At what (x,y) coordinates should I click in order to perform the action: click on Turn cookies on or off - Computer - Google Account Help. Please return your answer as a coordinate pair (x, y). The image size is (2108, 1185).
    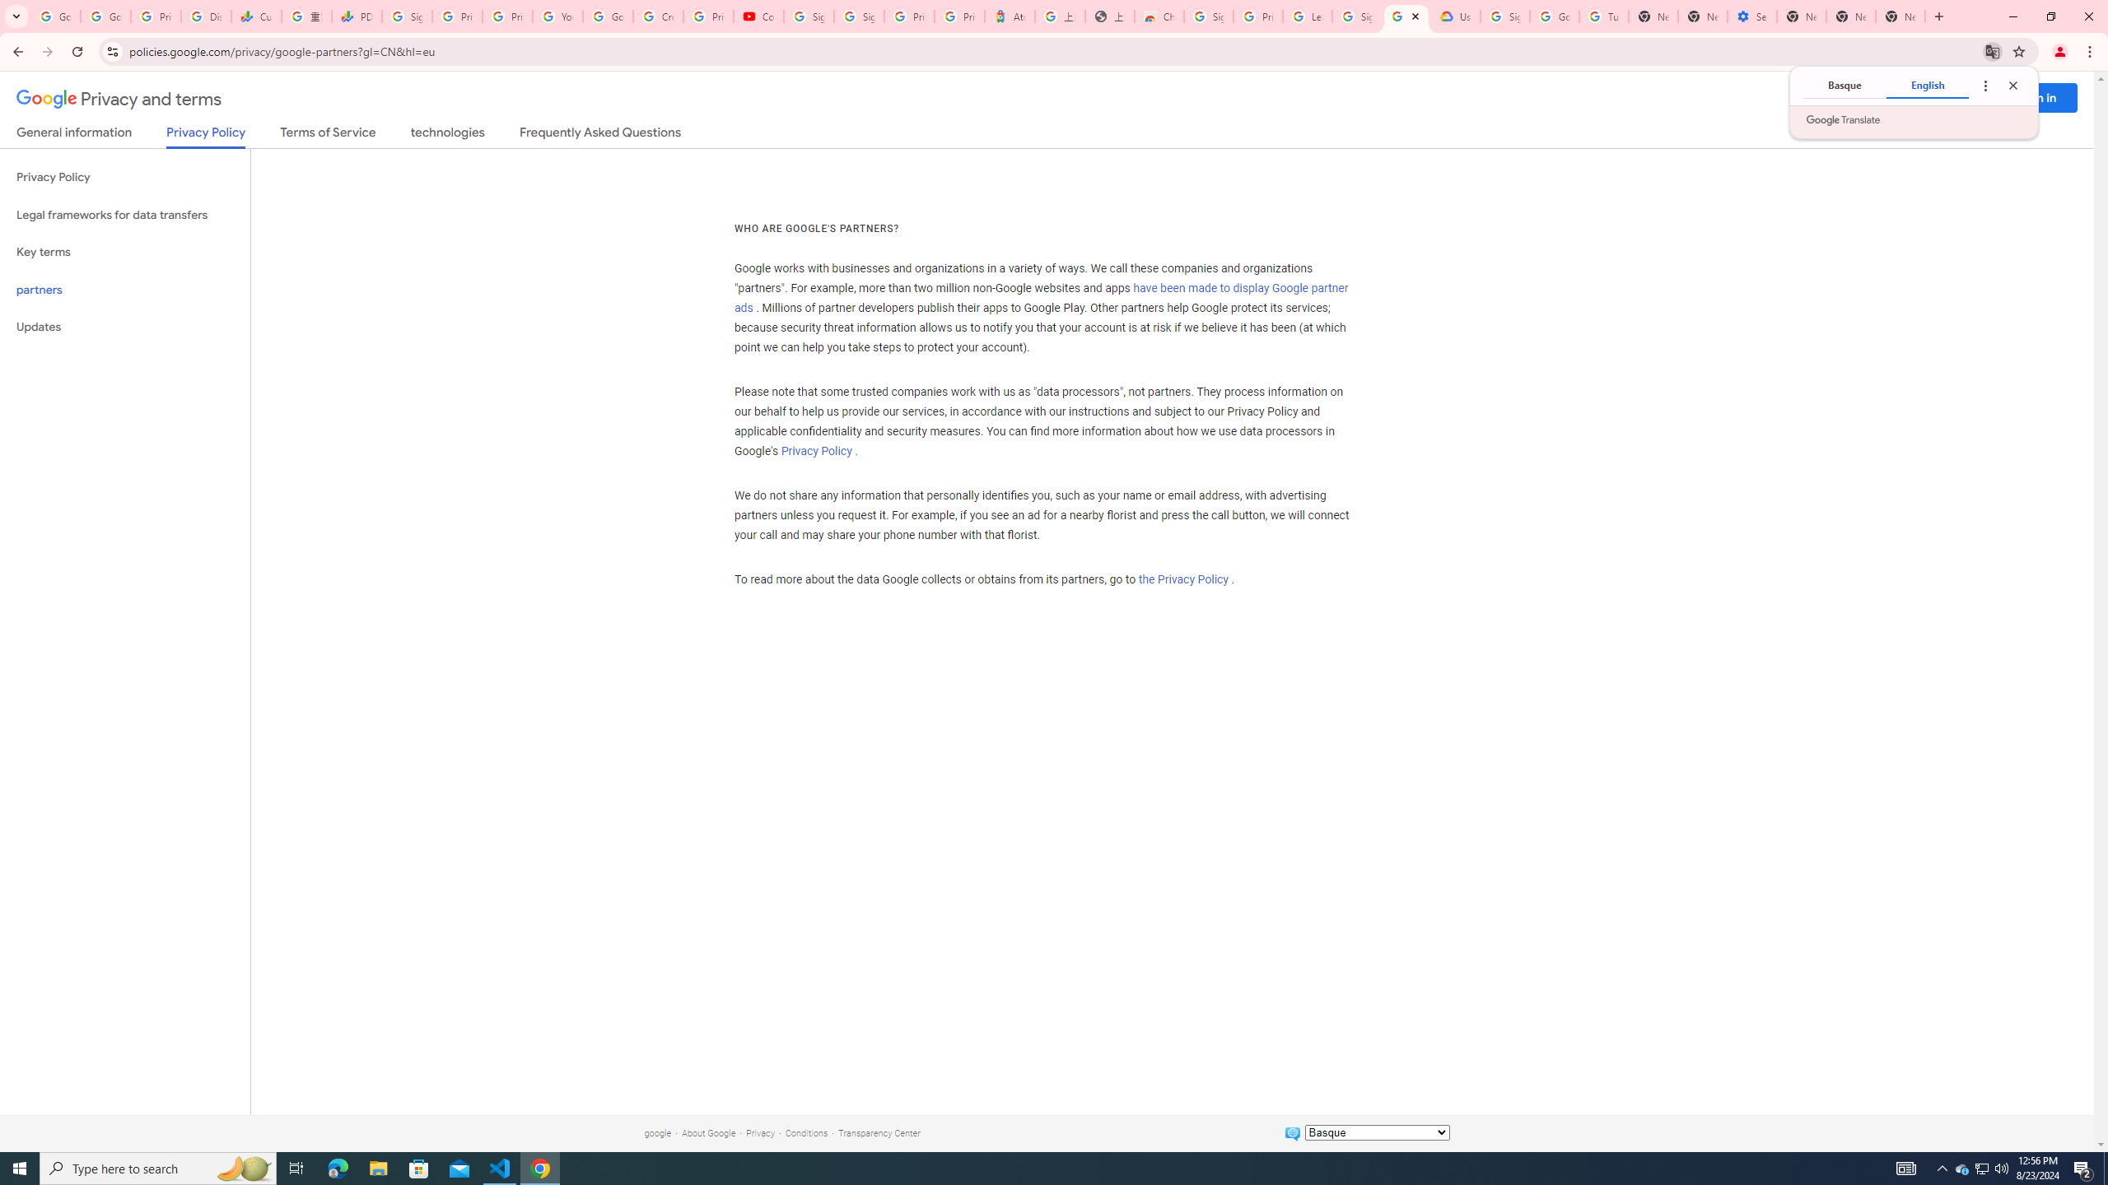
    Looking at the image, I should click on (1604, 16).